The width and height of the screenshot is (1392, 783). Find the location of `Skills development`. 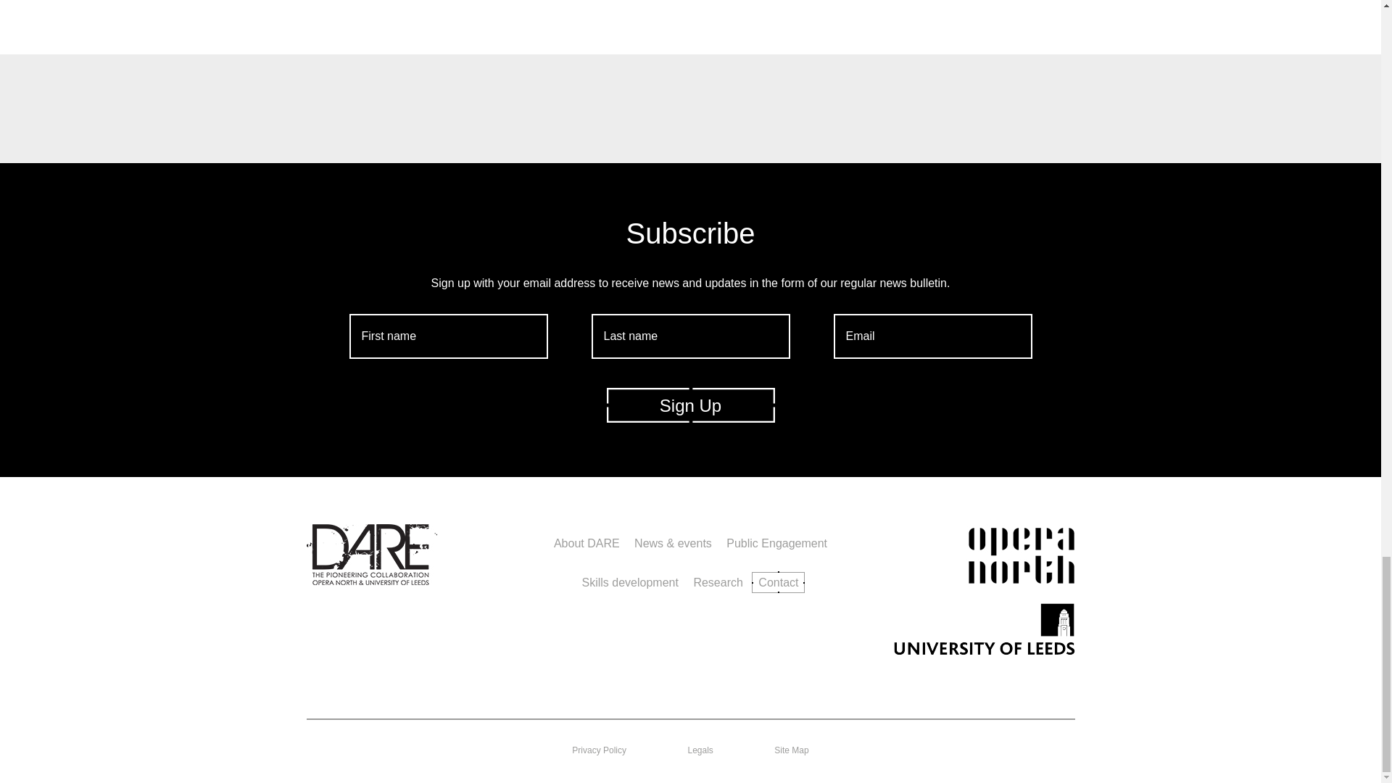

Skills development is located at coordinates (630, 581).